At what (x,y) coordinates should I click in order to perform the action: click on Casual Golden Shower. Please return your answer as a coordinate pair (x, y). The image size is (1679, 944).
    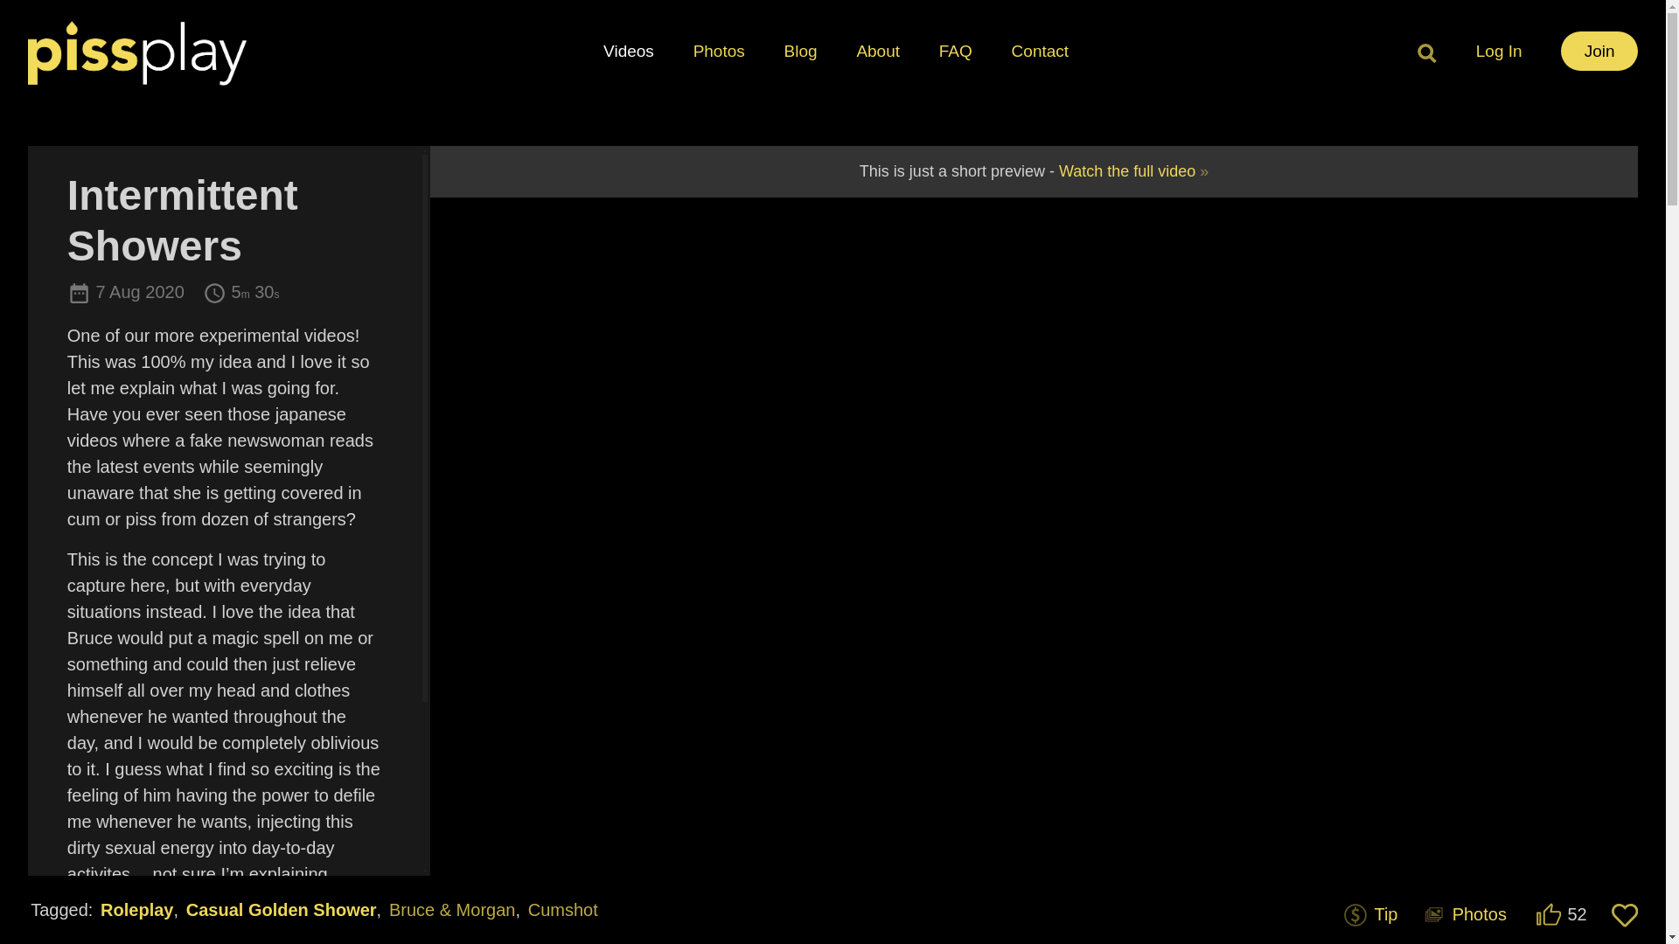
    Looking at the image, I should click on (280, 909).